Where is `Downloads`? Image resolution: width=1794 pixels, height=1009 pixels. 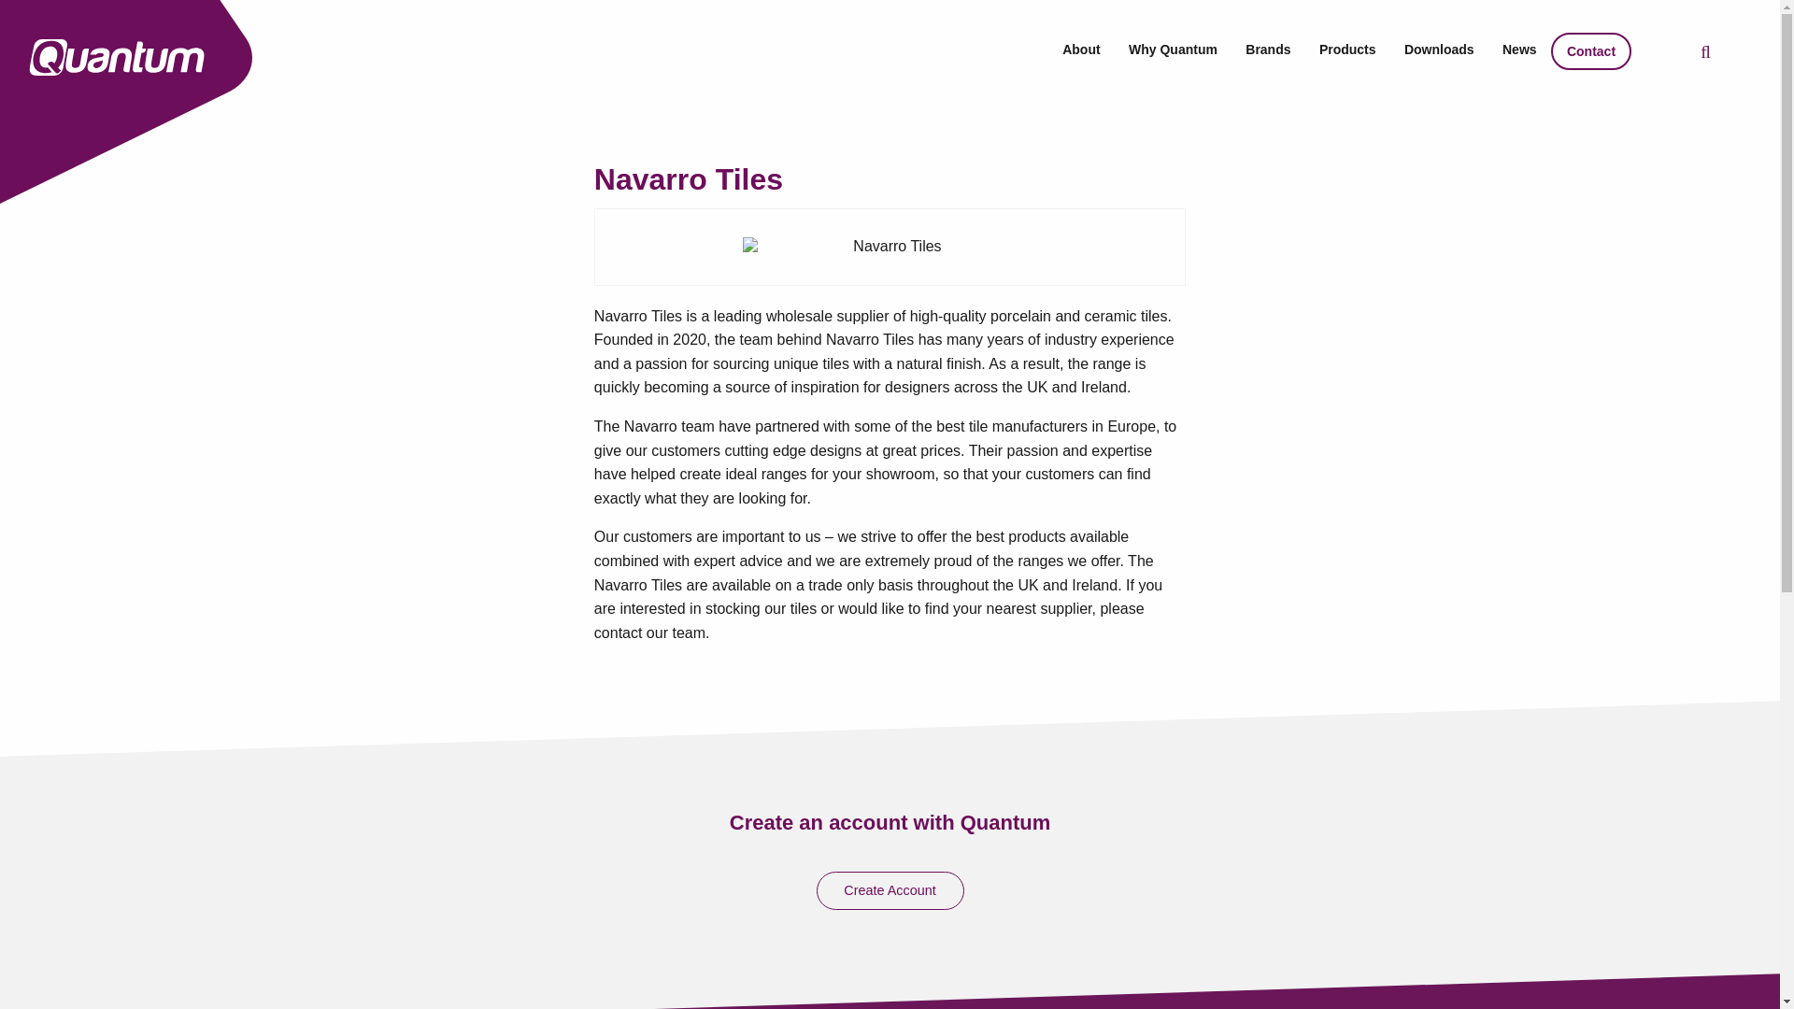 Downloads is located at coordinates (1439, 49).